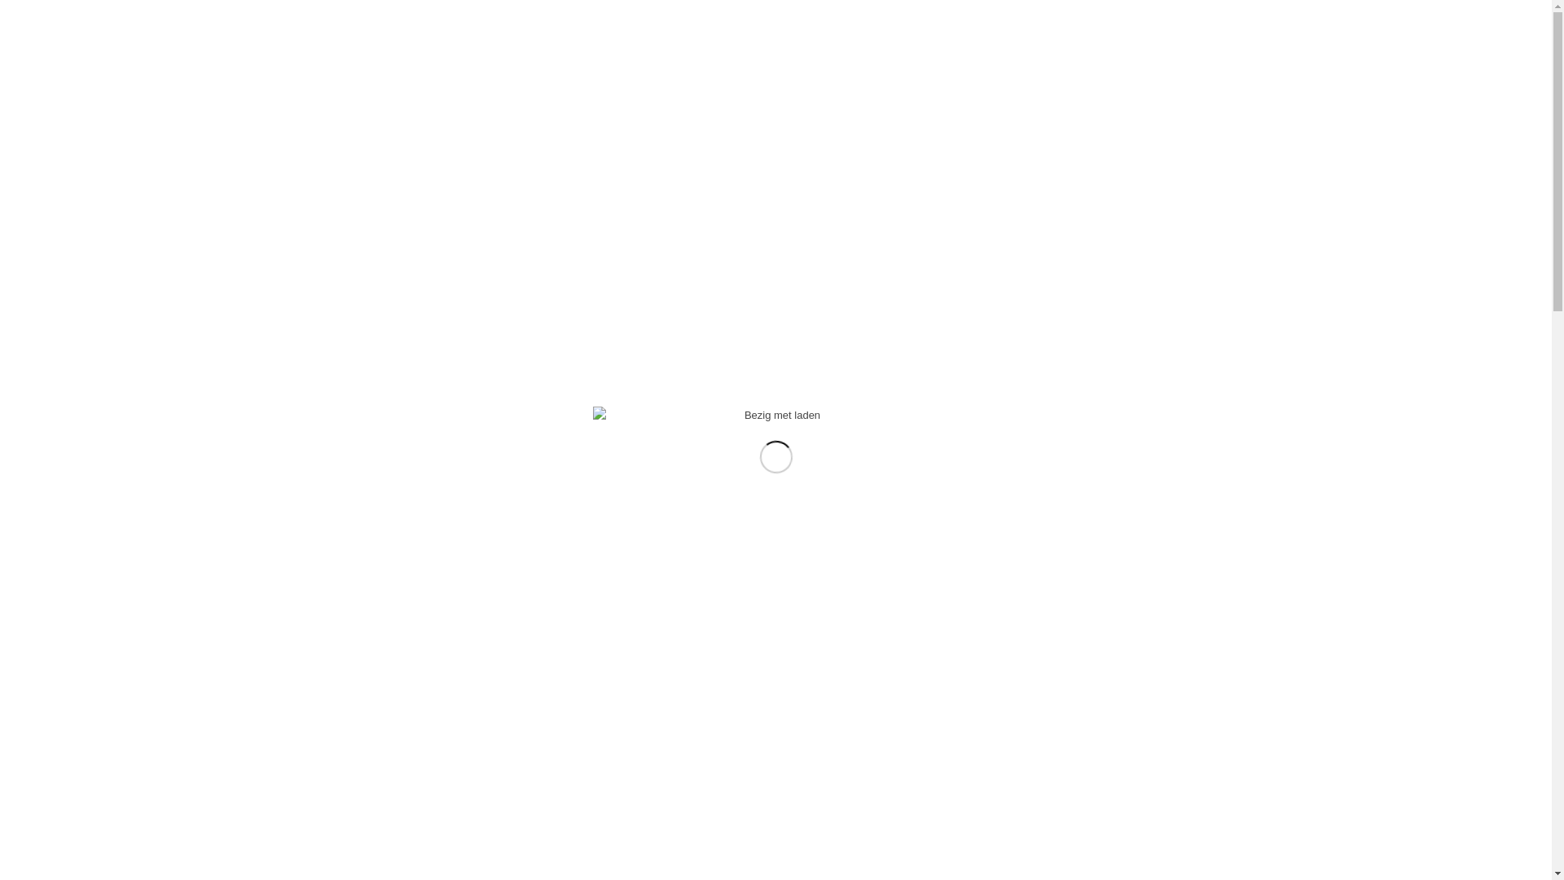 The height and width of the screenshot is (880, 1564). What do you see at coordinates (776, 416) in the screenshot?
I see `Bezig met laden` at bounding box center [776, 416].